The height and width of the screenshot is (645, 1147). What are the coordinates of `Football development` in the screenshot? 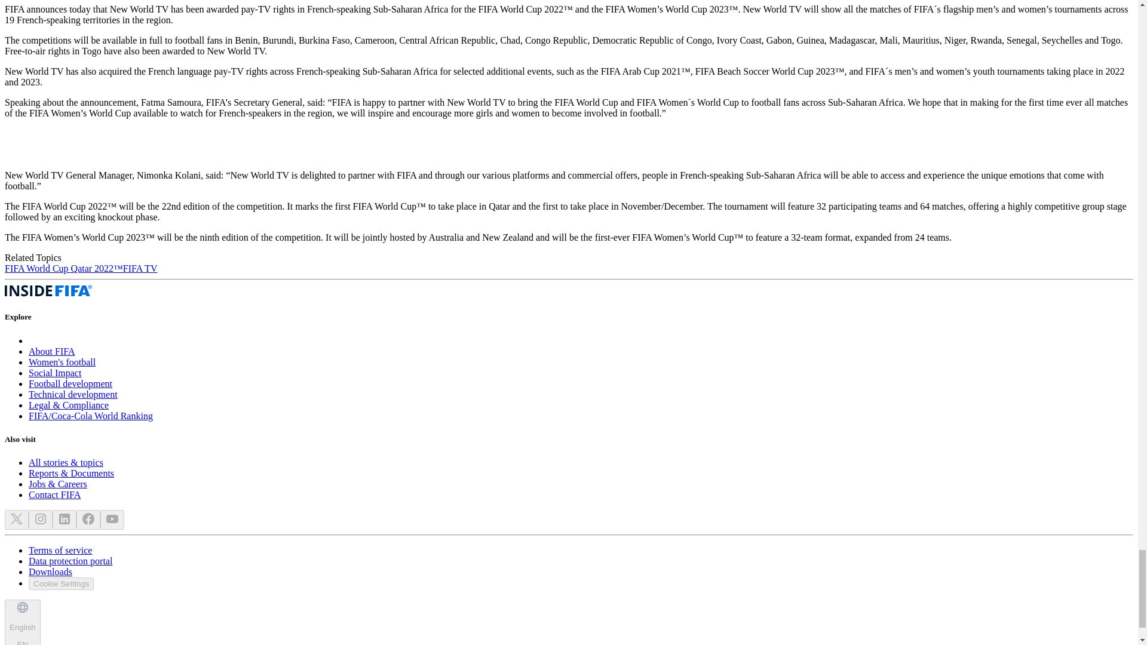 It's located at (70, 383).